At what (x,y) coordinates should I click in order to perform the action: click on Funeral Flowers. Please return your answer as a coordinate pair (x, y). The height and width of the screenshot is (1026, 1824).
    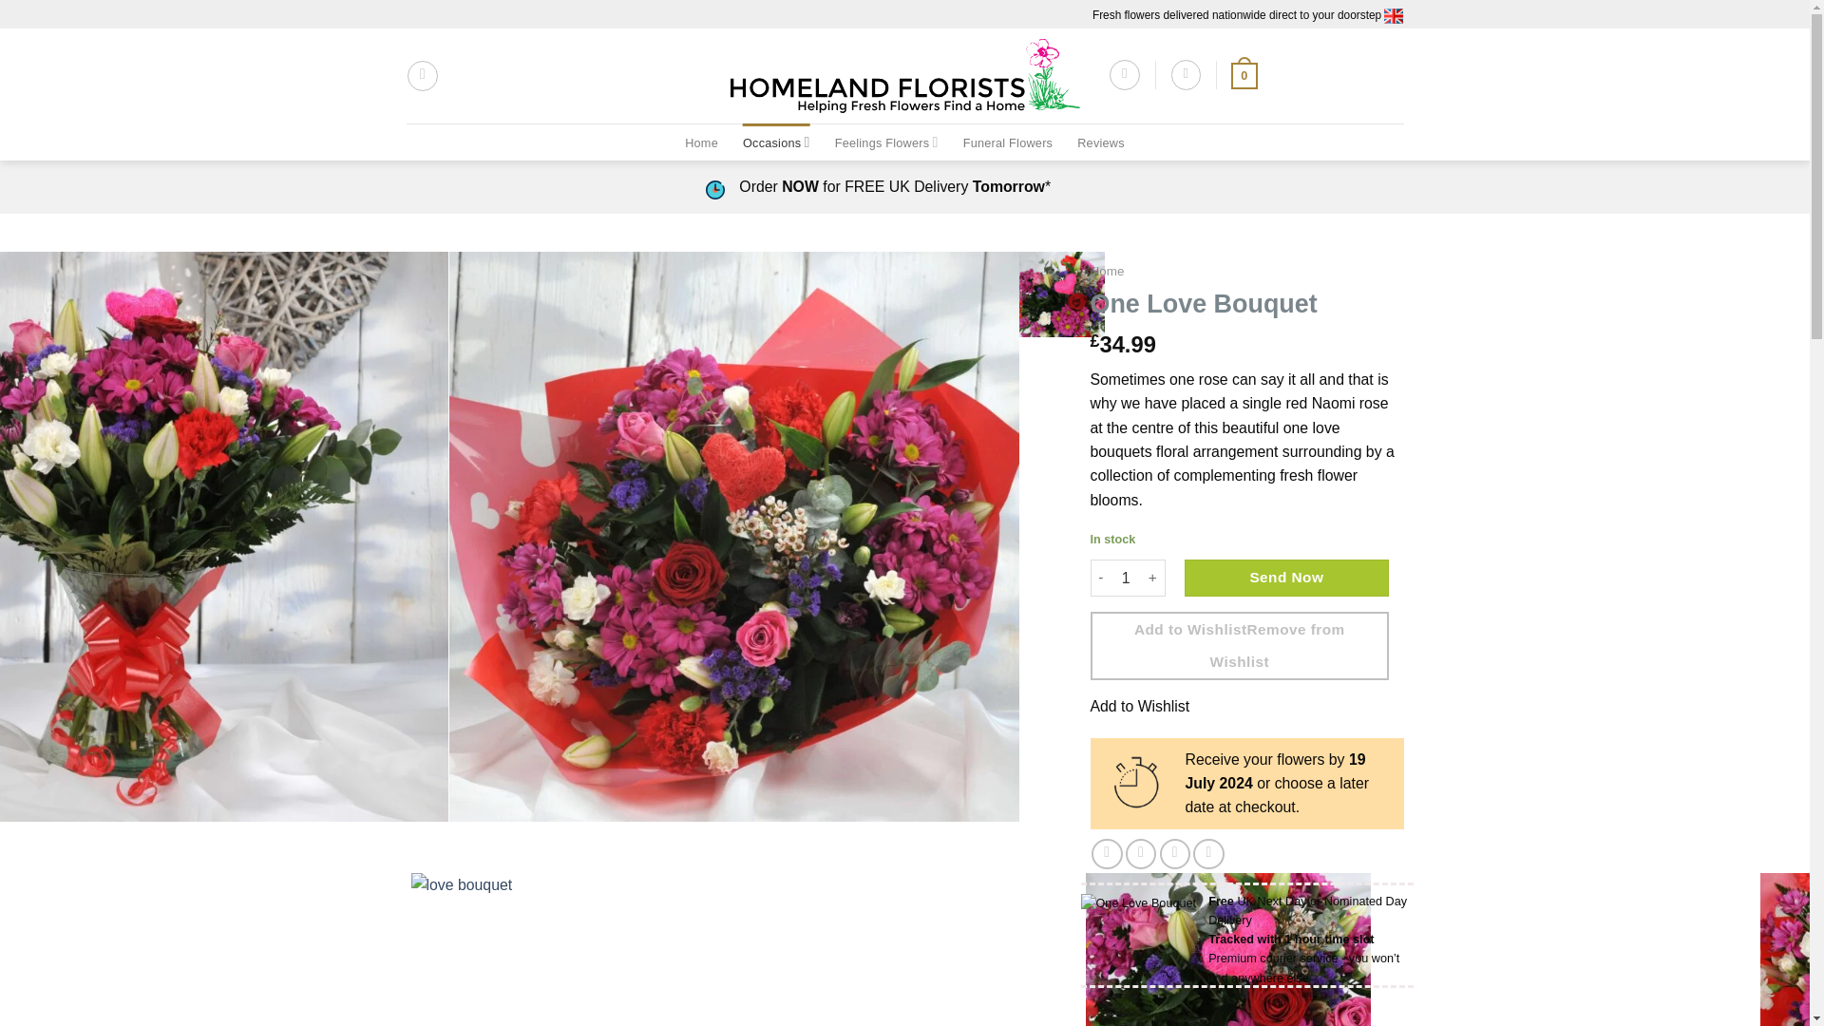
    Looking at the image, I should click on (1008, 142).